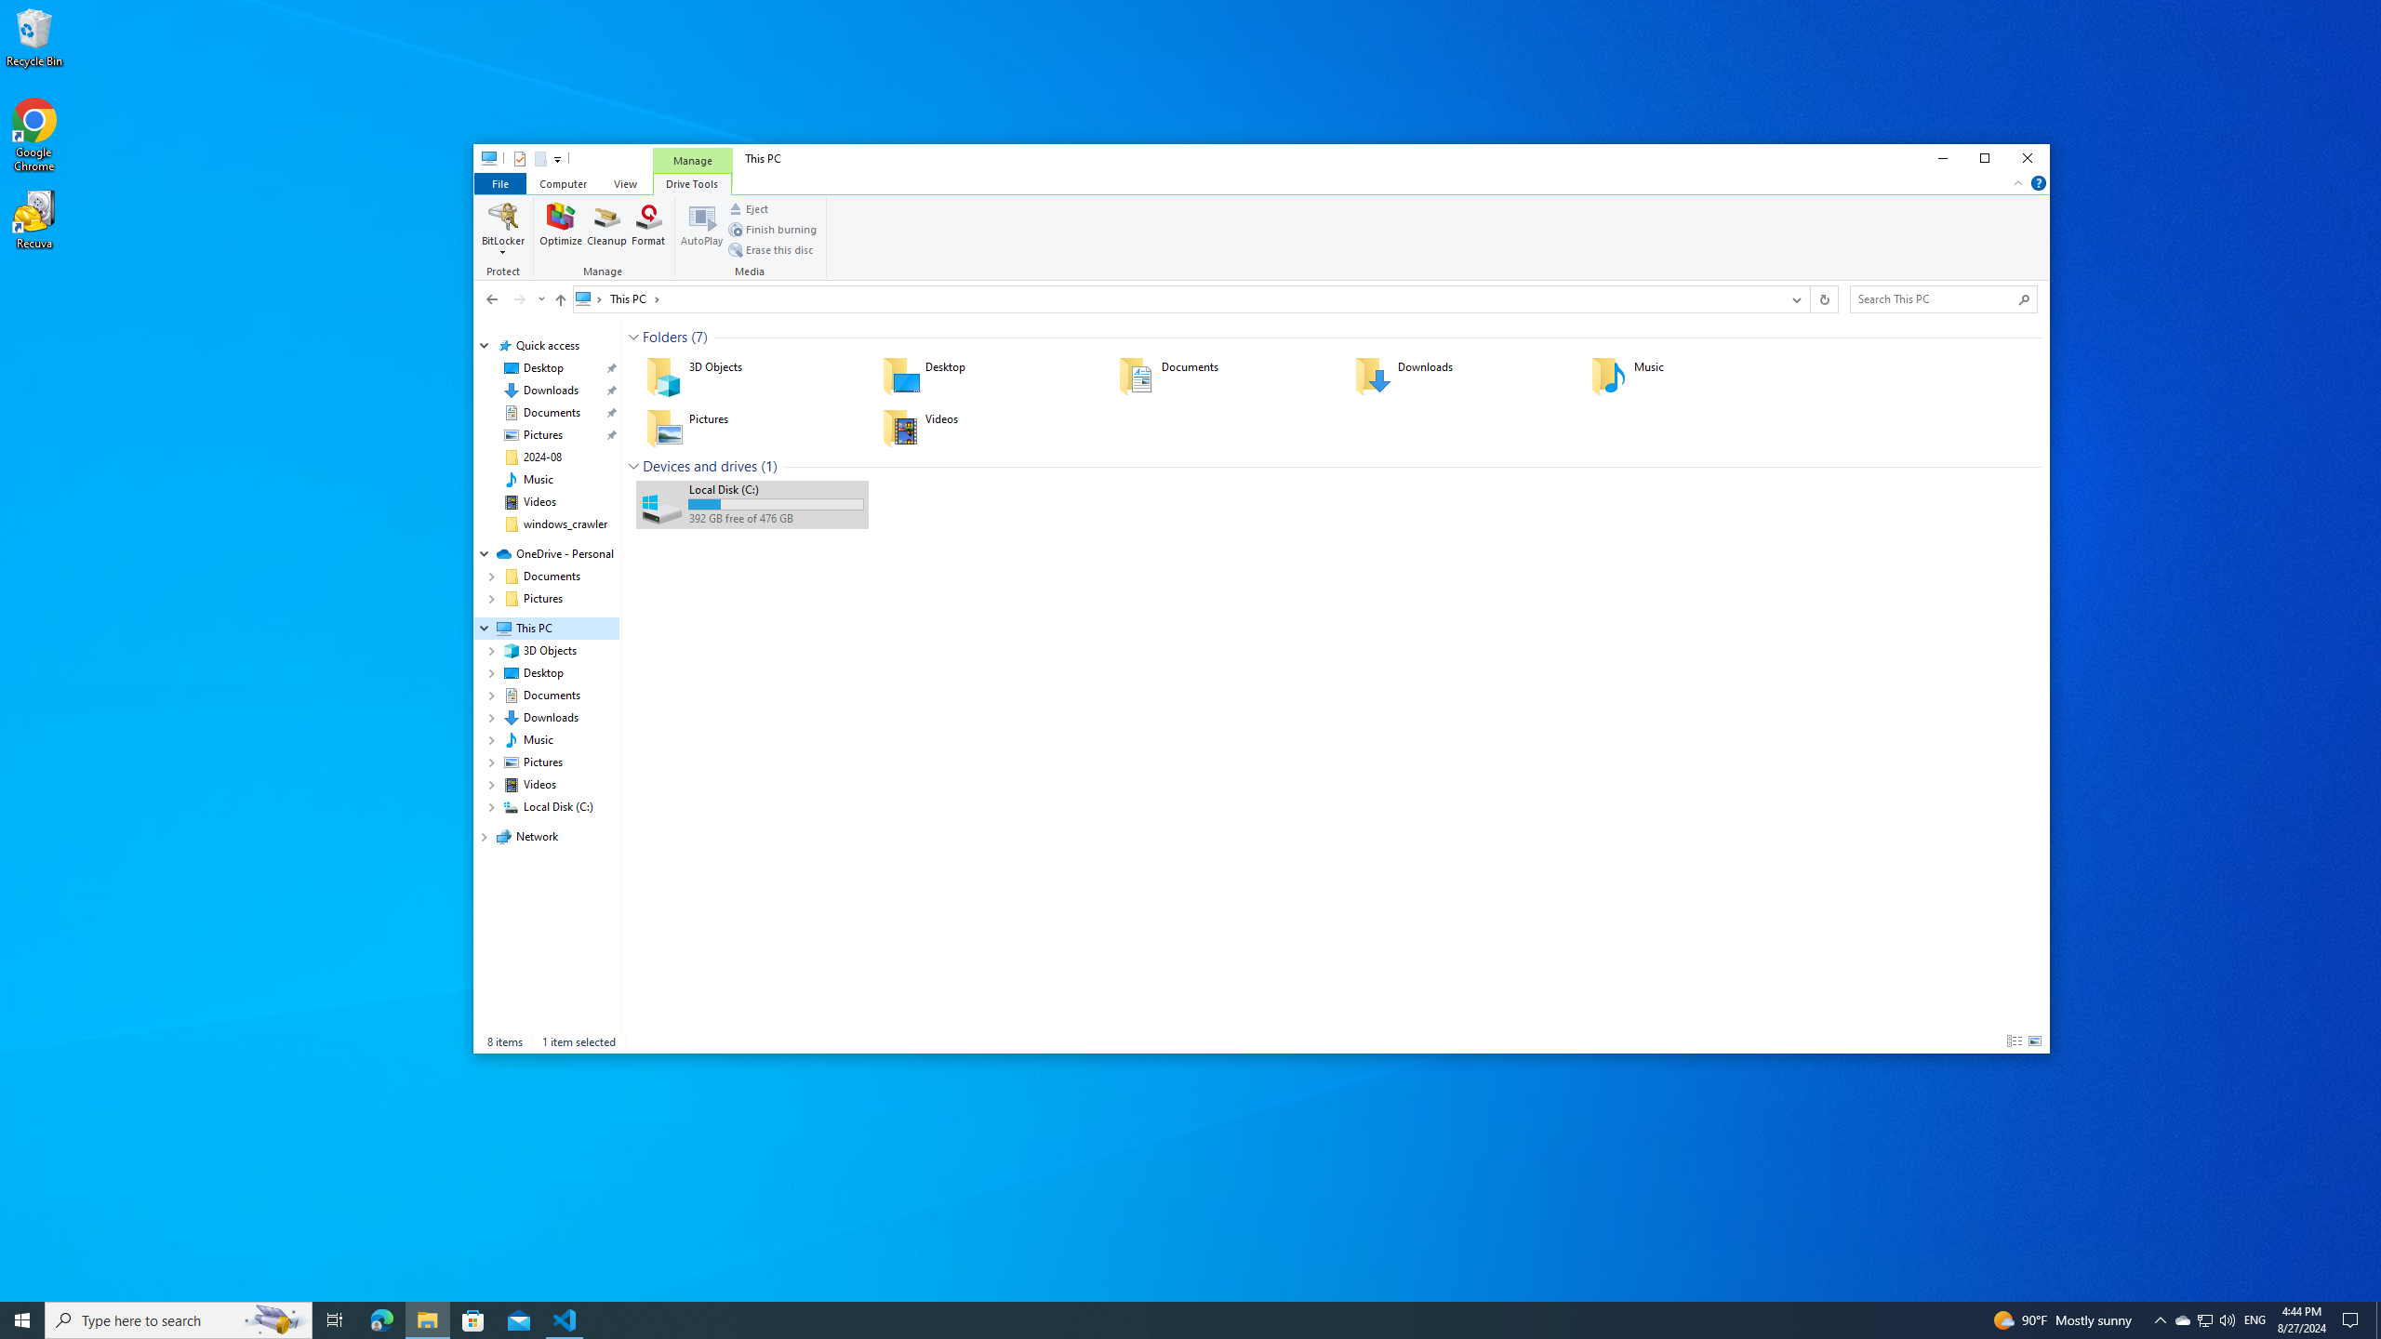 The width and height of the screenshot is (2381, 1339). What do you see at coordinates (752, 238) in the screenshot?
I see `Media` at bounding box center [752, 238].